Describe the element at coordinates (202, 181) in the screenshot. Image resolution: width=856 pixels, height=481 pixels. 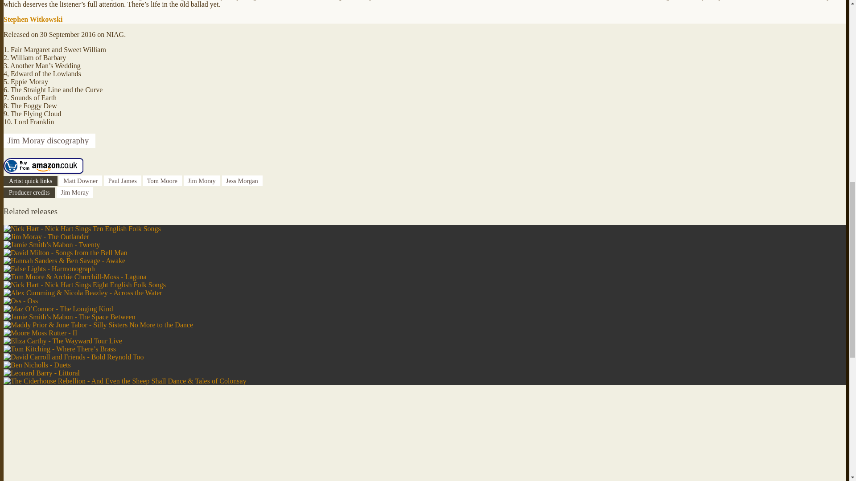
I see `Jim Moray` at that location.